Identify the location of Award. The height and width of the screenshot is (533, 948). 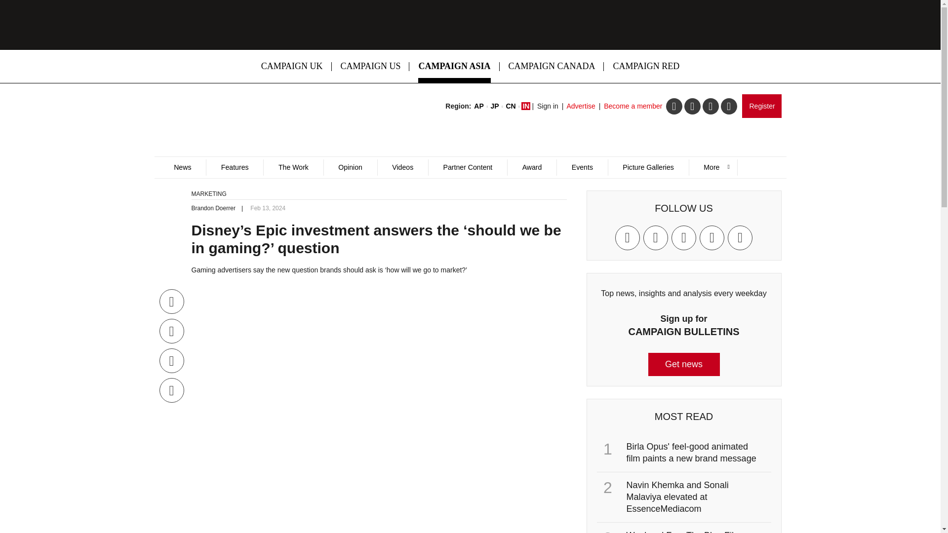
(532, 167).